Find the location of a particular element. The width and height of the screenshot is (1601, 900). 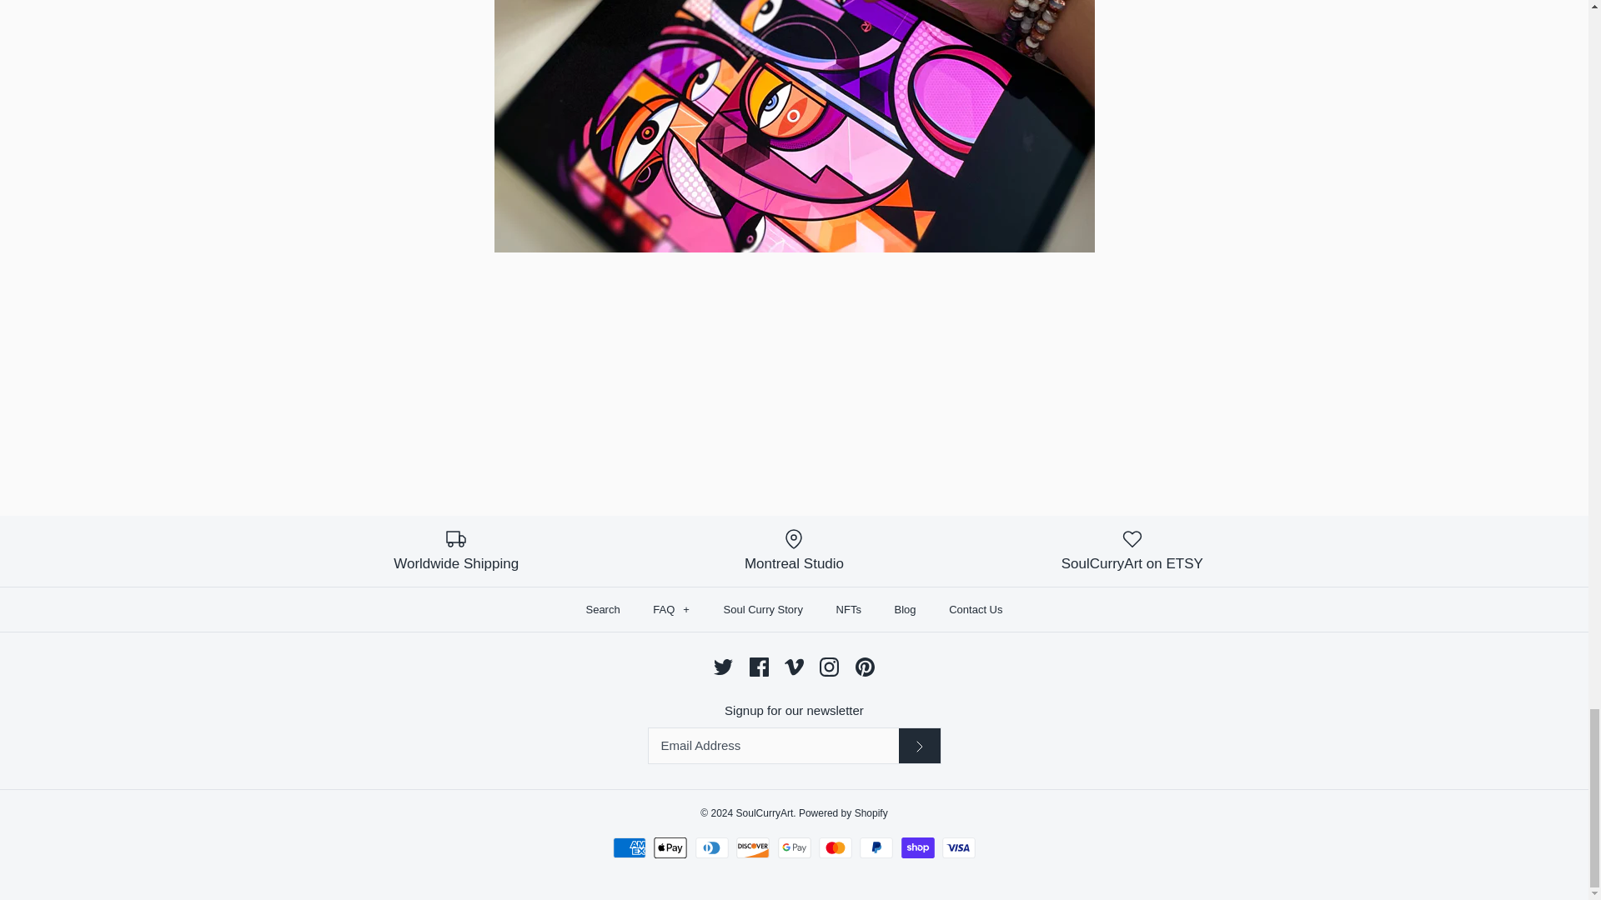

Facebook is located at coordinates (759, 667).